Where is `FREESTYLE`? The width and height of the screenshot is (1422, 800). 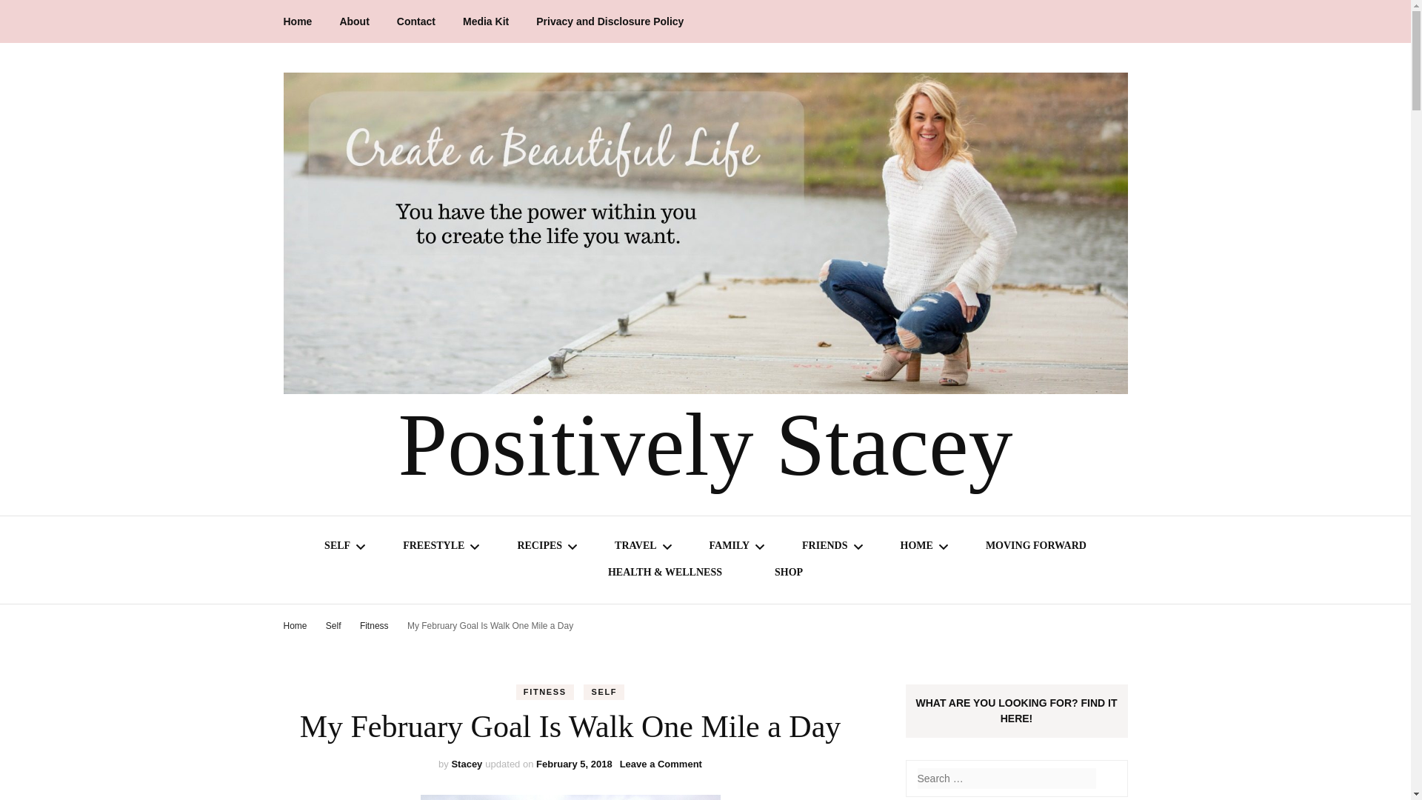
FREESTYLE is located at coordinates (433, 547).